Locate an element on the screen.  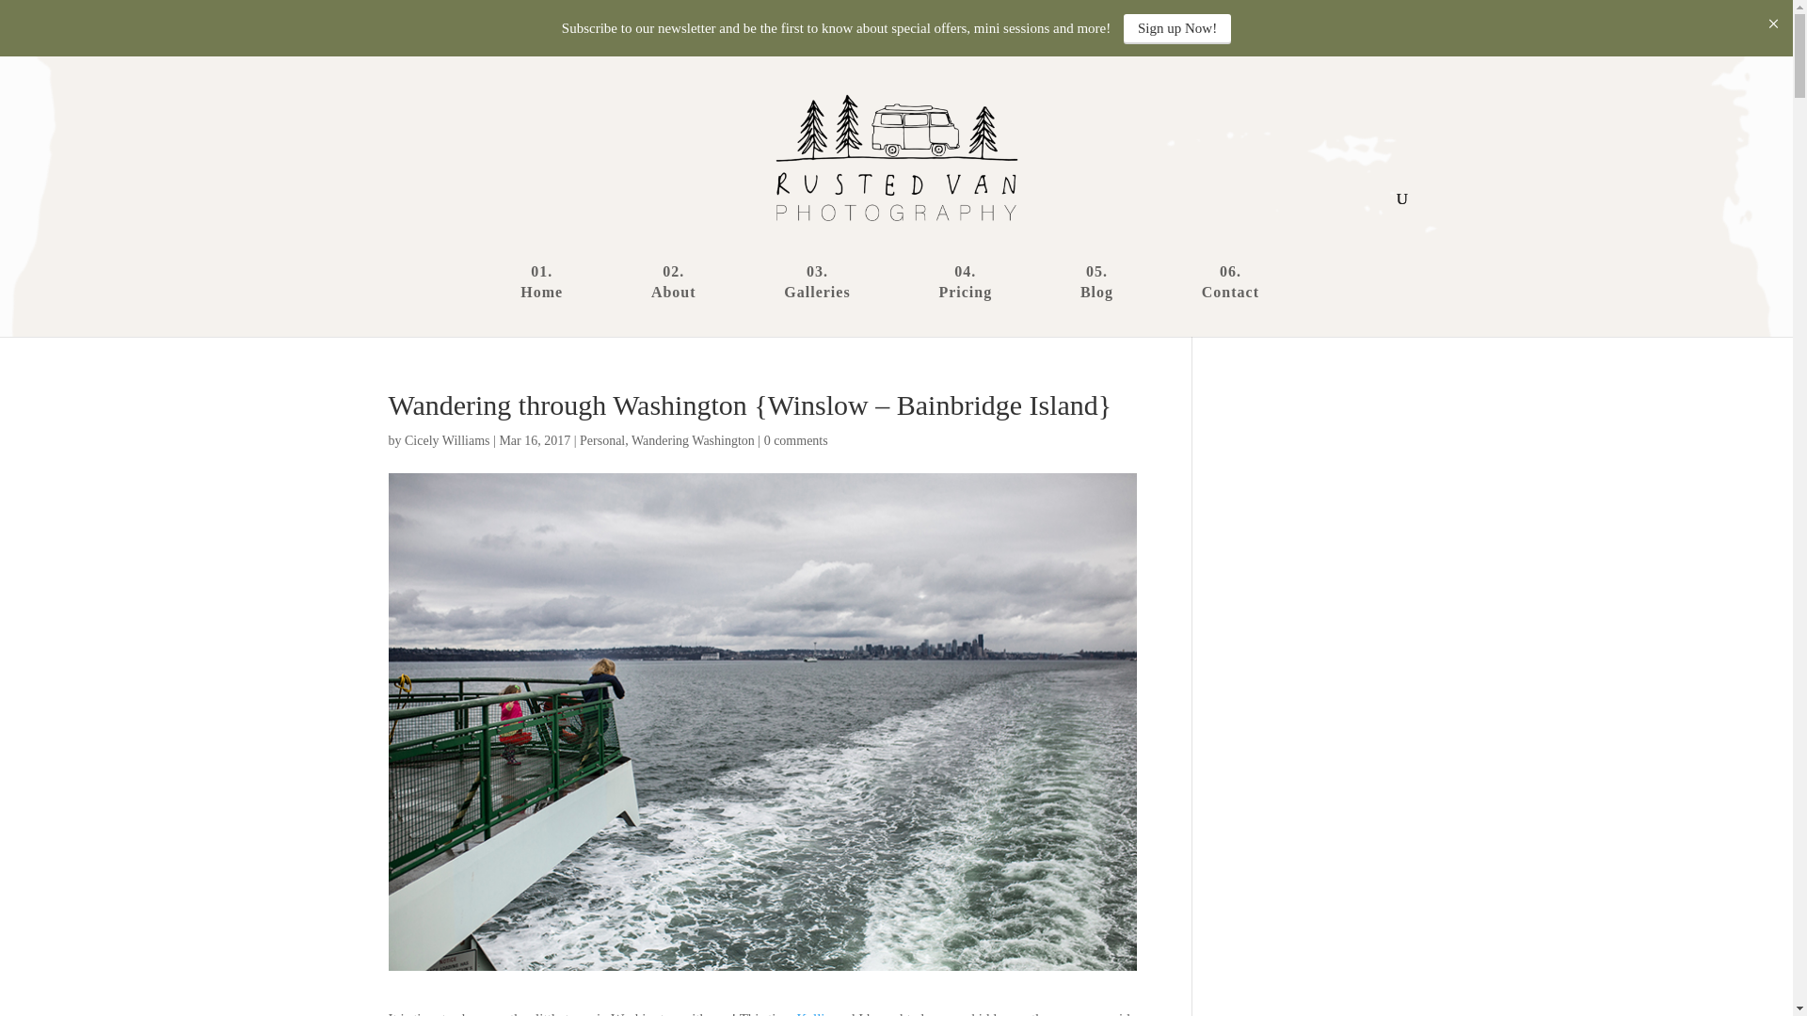
0 comments is located at coordinates (796, 440).